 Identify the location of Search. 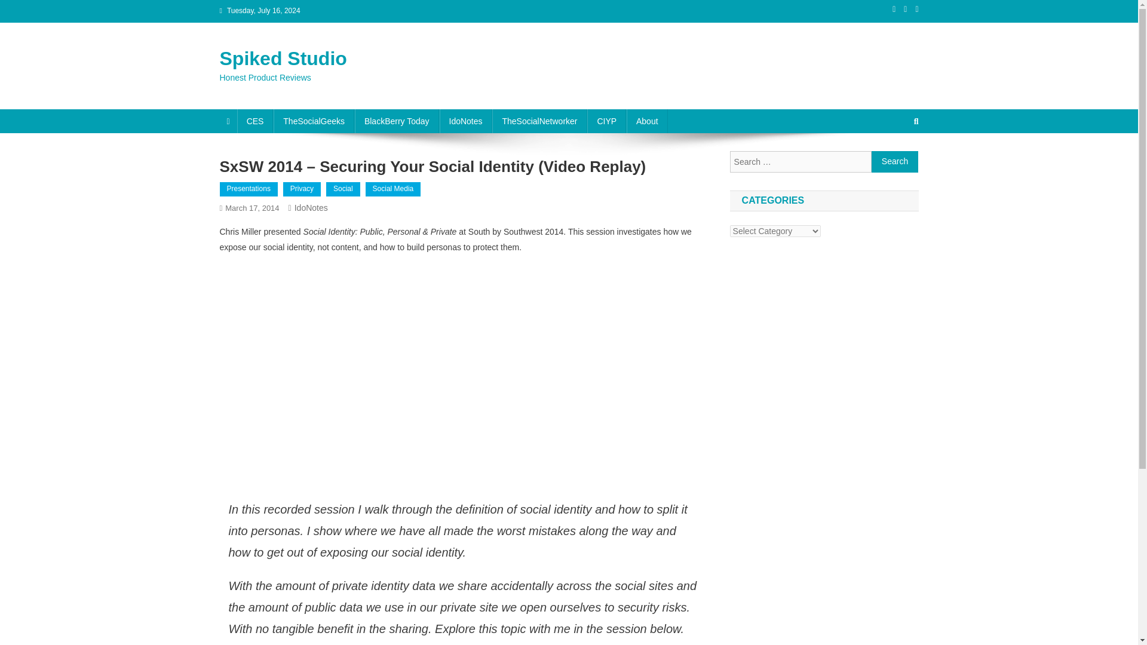
(893, 161).